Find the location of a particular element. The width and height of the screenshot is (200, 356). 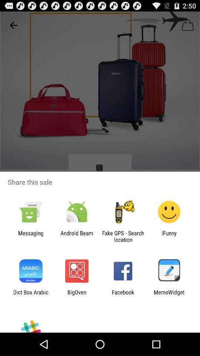

scroll until bigoven item is located at coordinates (77, 295).